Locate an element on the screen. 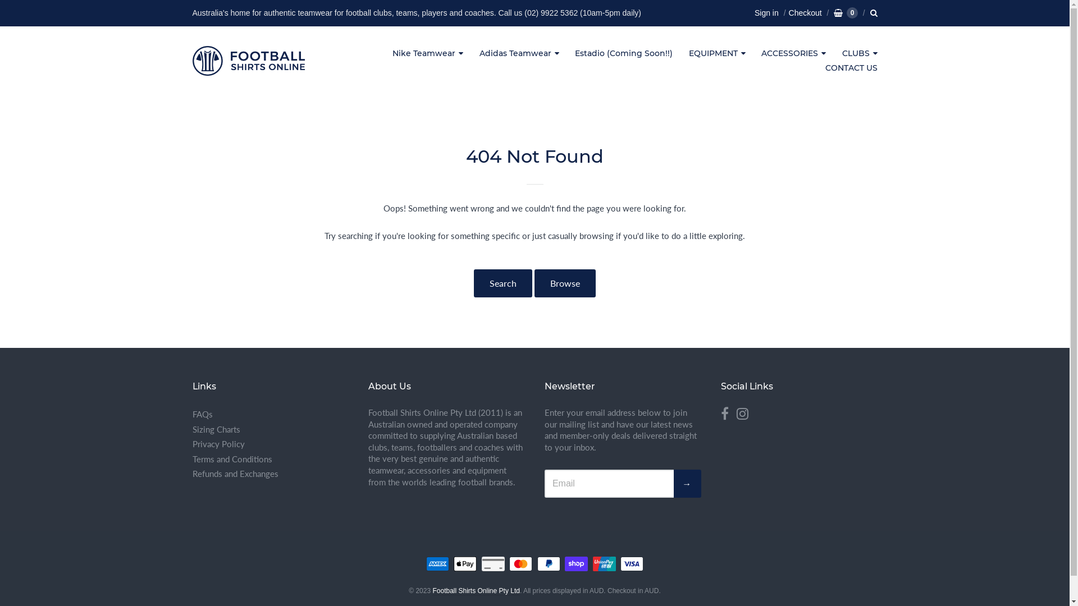 The image size is (1078, 606). Checkout is located at coordinates (802, 13).